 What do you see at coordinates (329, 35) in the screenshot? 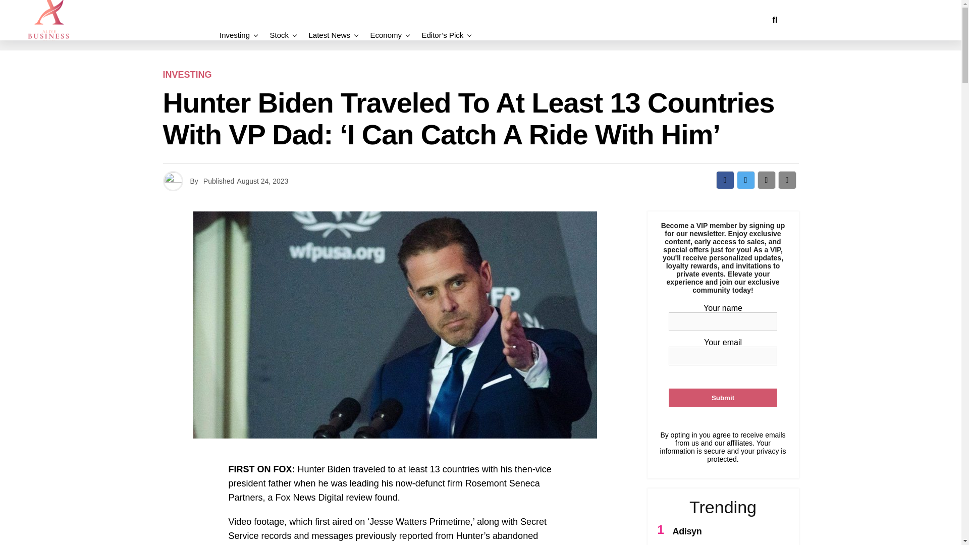
I see `Latest News` at bounding box center [329, 35].